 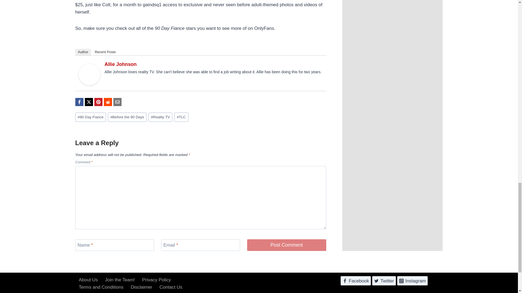 I want to click on Author, so click(x=83, y=52).